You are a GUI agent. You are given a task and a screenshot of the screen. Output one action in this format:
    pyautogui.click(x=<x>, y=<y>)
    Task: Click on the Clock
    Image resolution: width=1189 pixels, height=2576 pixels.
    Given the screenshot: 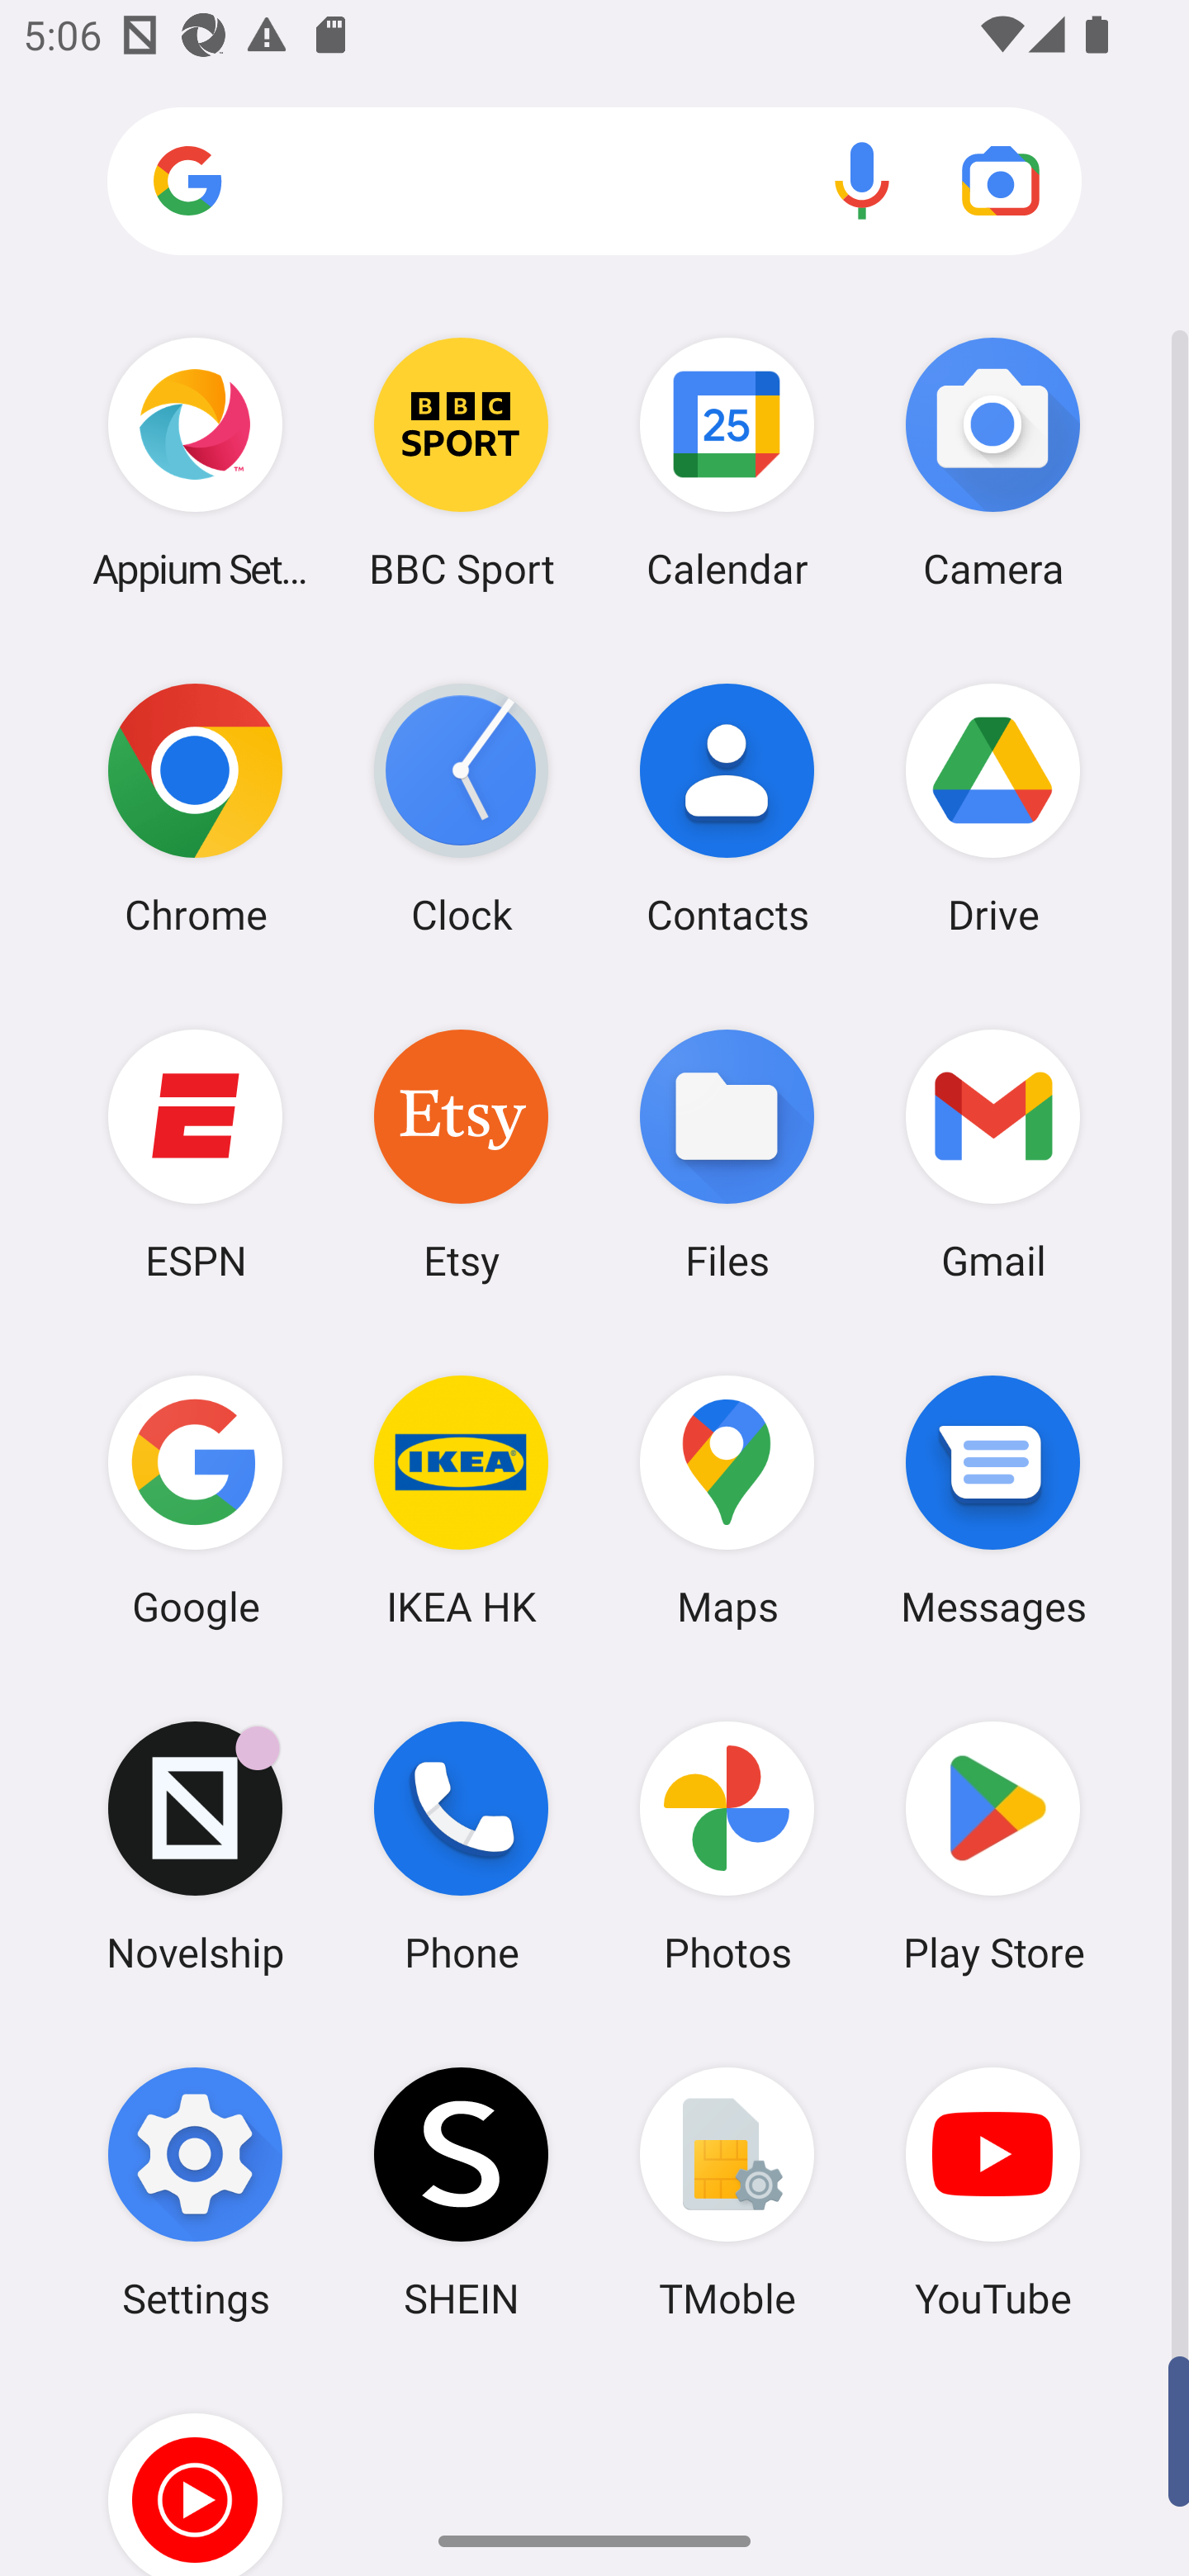 What is the action you would take?
    pyautogui.click(x=461, y=808)
    